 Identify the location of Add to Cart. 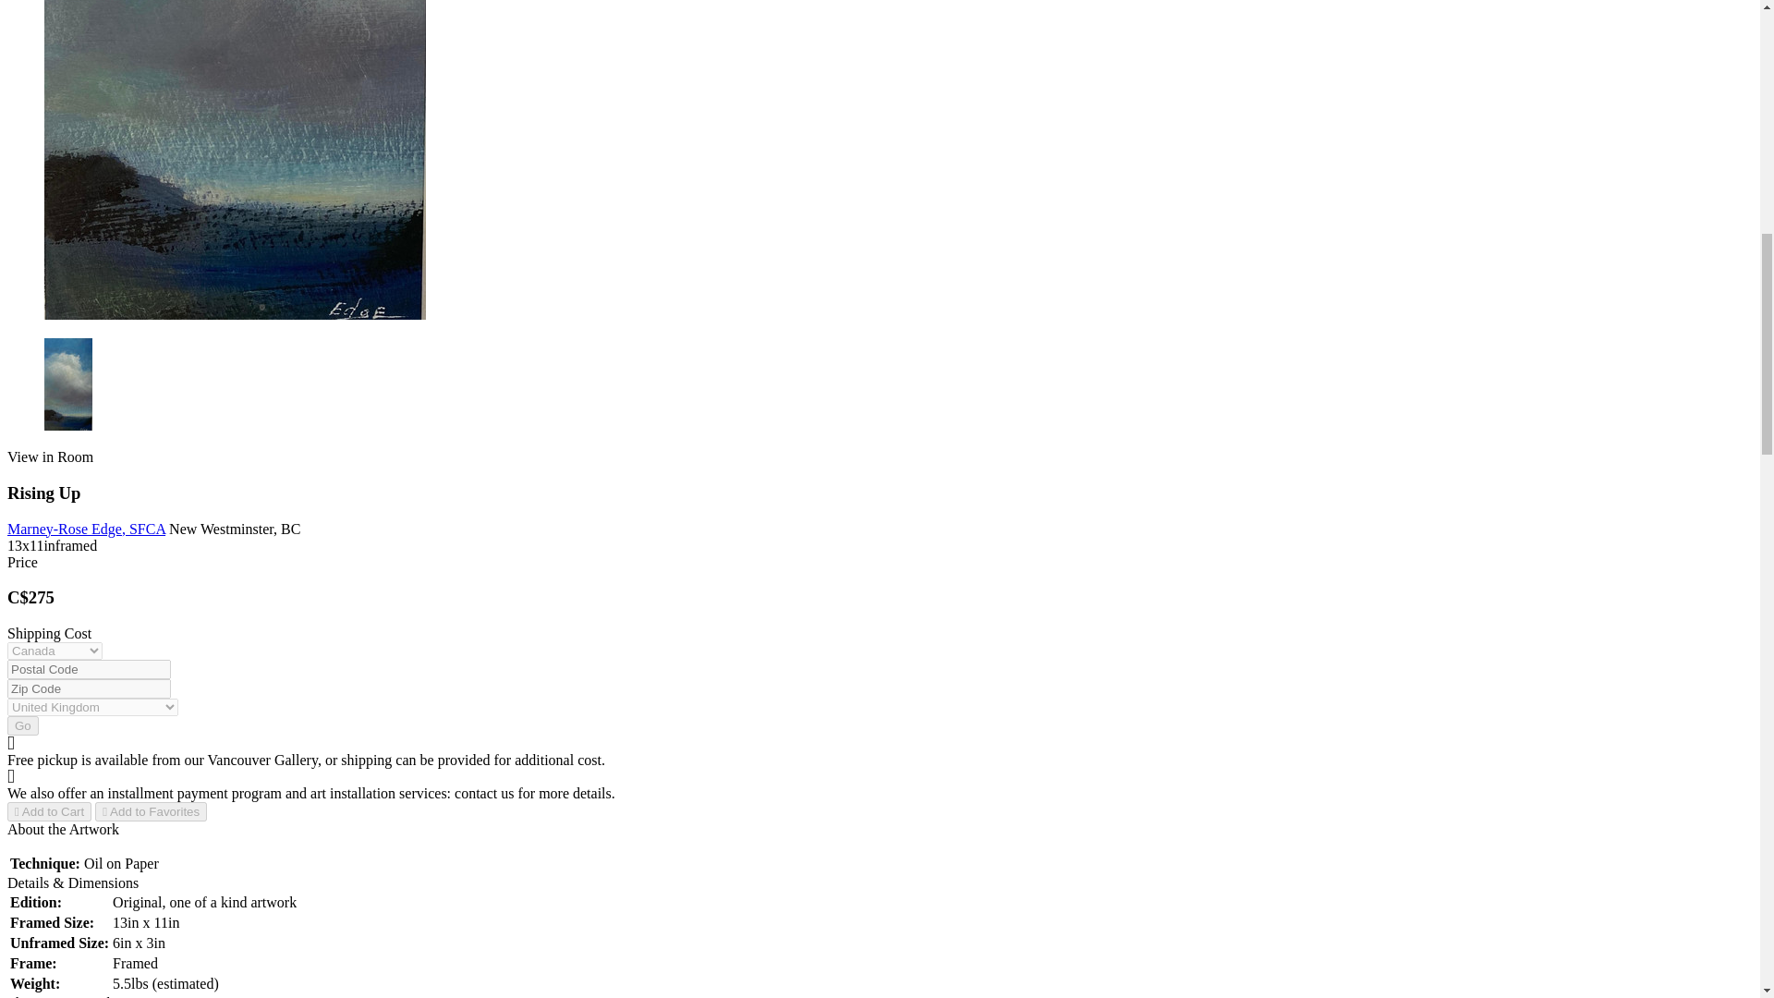
(49, 811).